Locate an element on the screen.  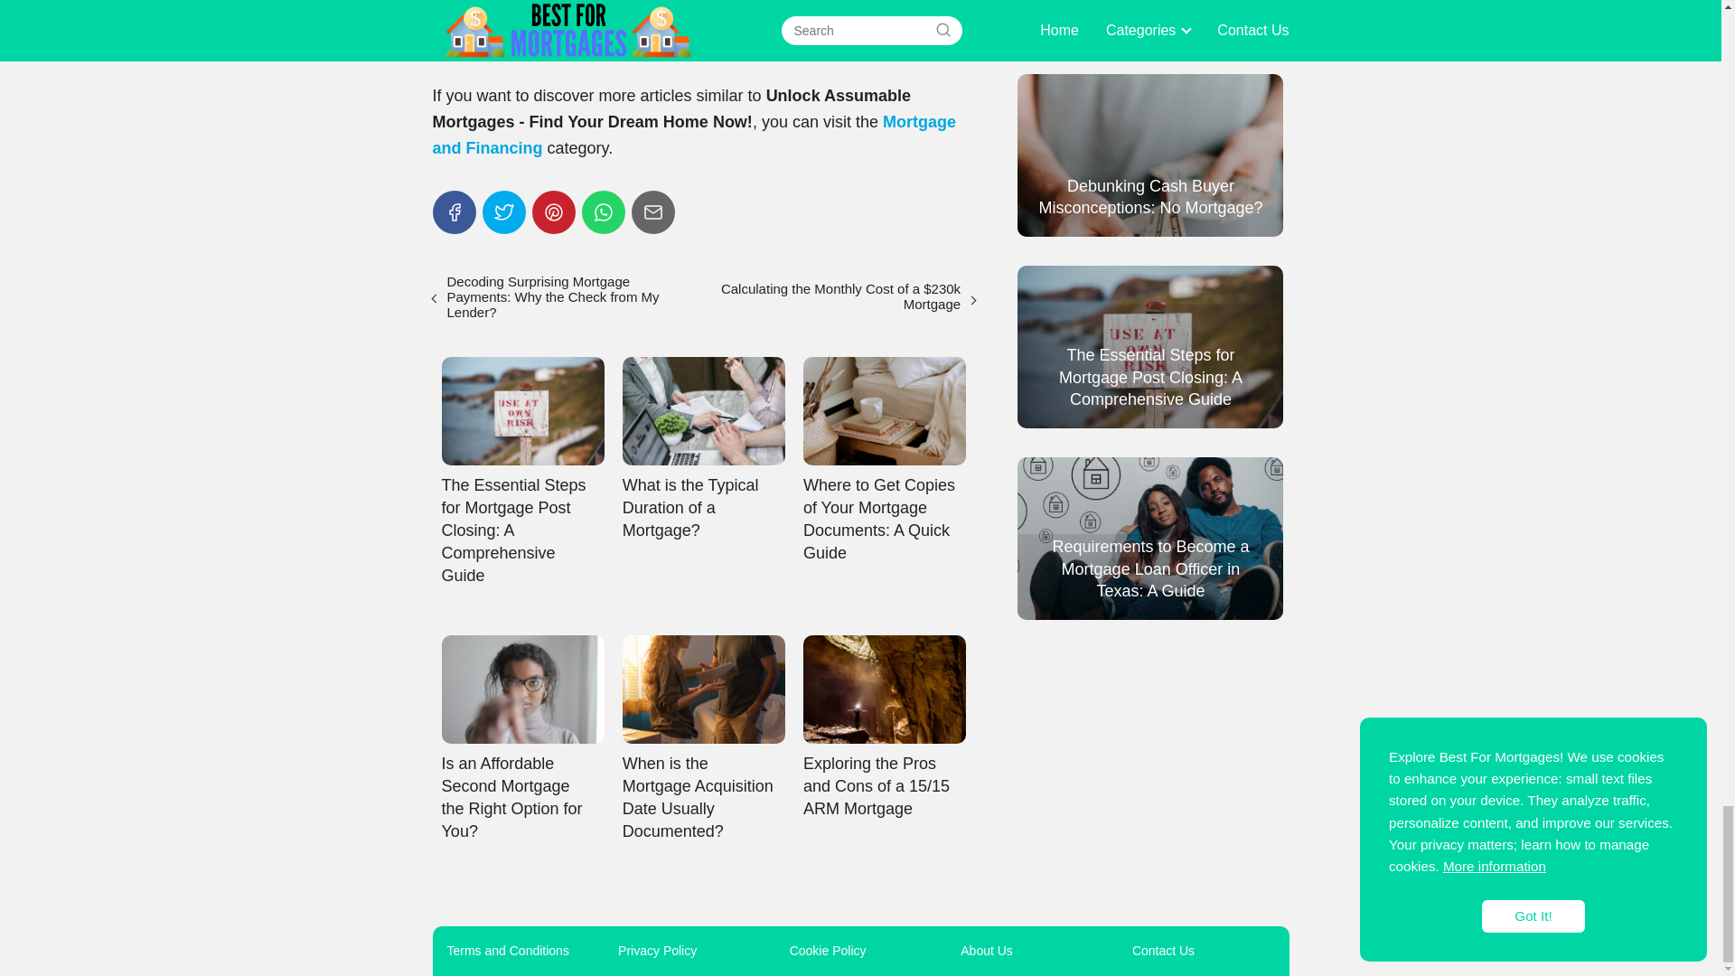
Mortgage and Financing is located at coordinates (694, 135).